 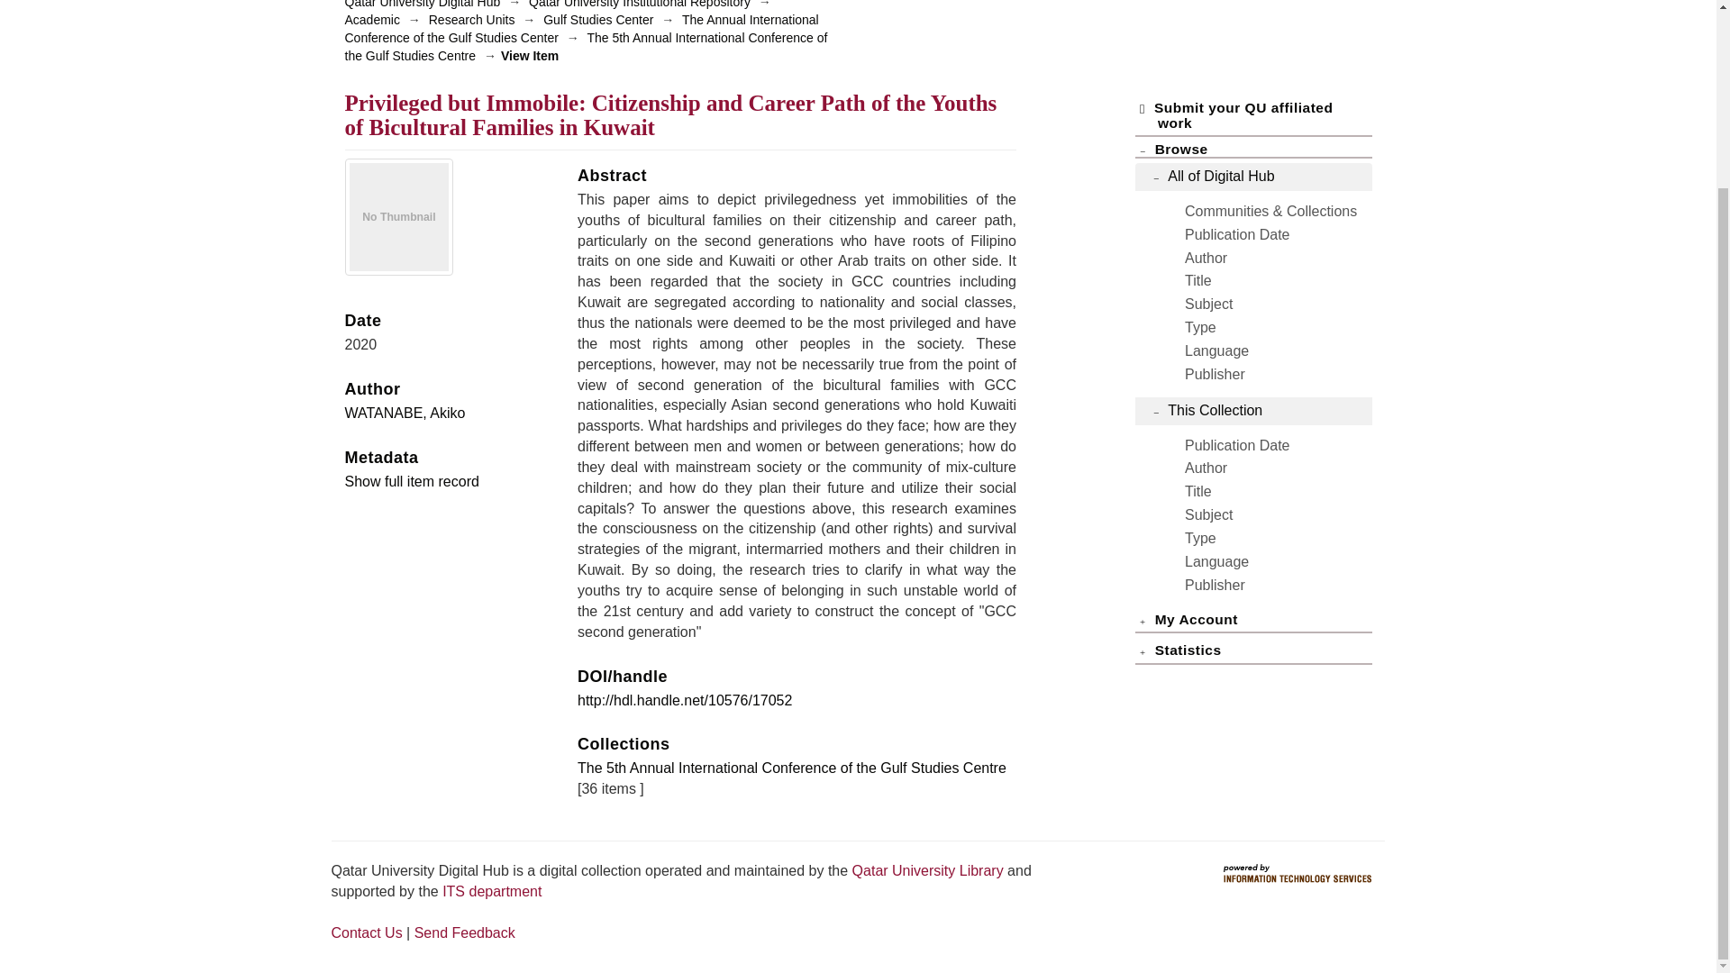 I want to click on Research Units, so click(x=472, y=20).